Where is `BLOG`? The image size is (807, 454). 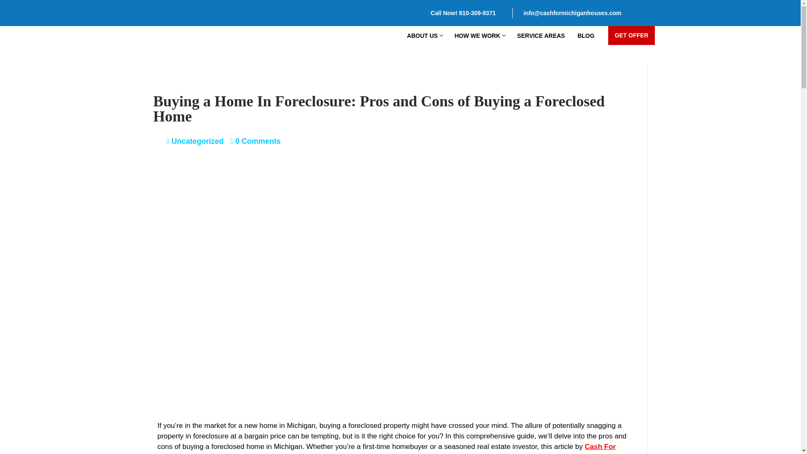
BLOG is located at coordinates (424, 35).